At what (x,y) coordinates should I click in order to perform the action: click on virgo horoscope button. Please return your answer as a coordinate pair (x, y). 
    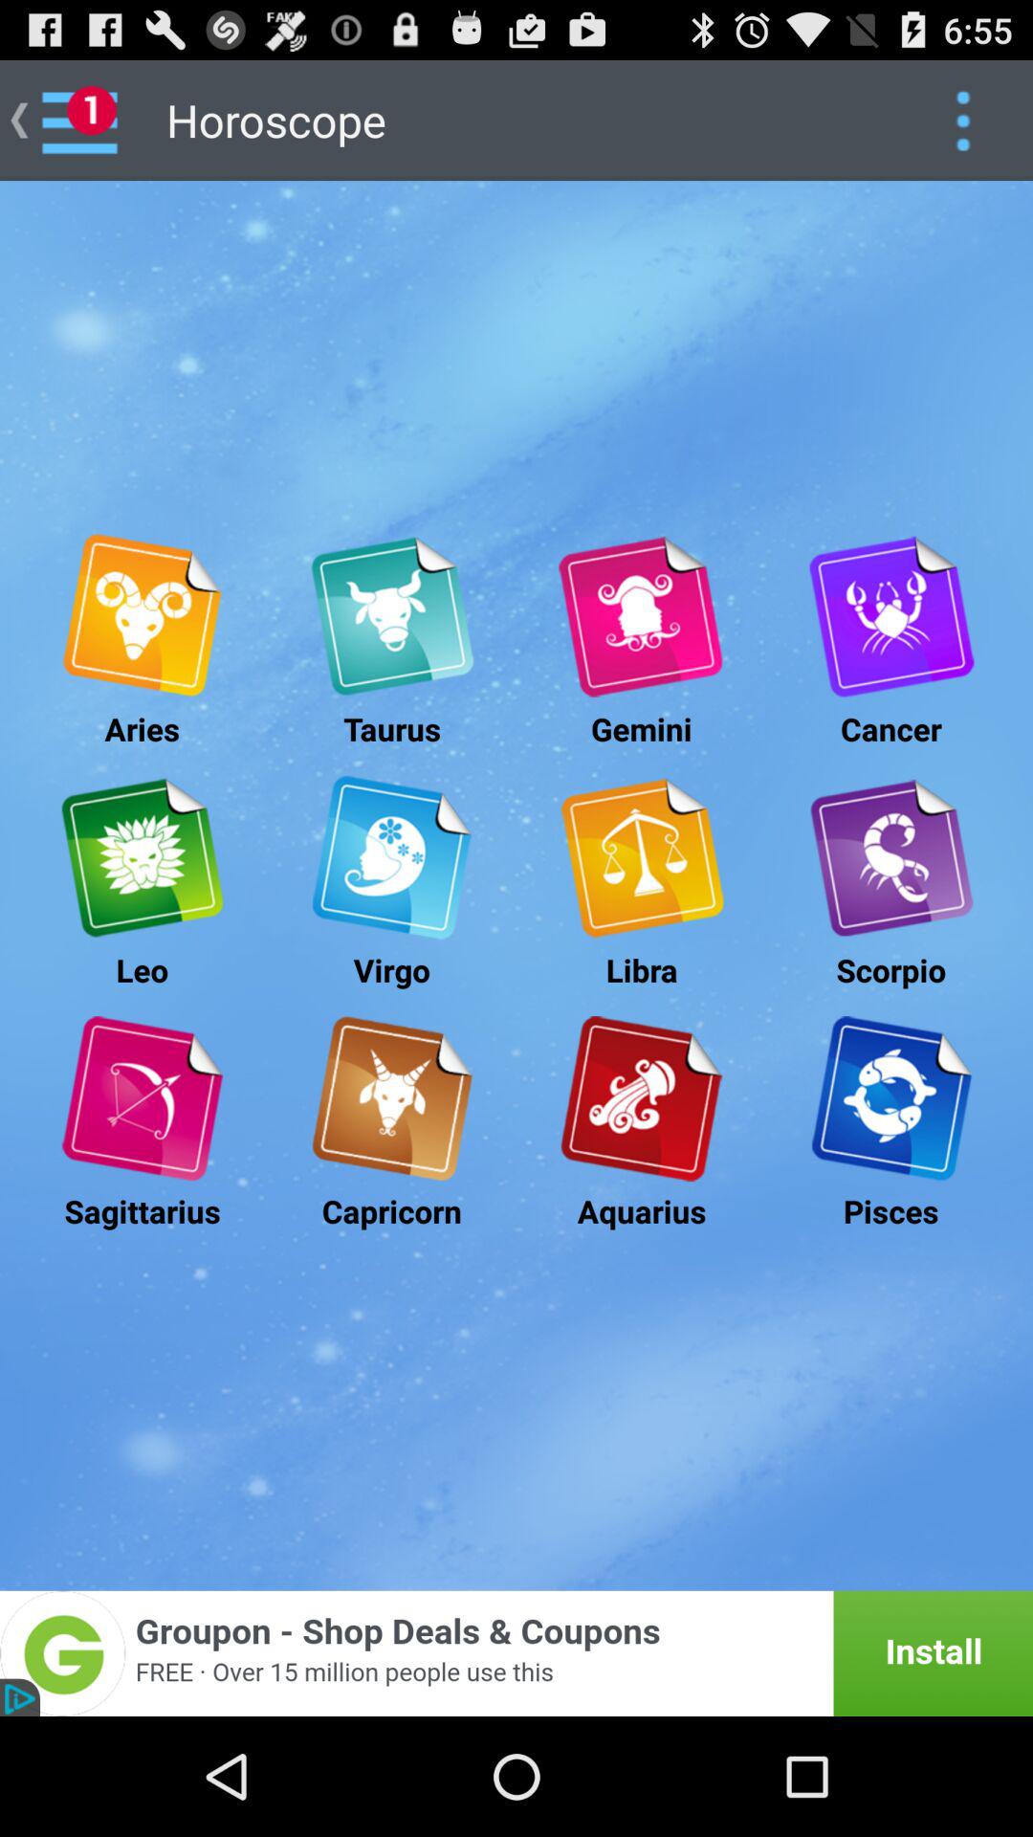
    Looking at the image, I should click on (392, 857).